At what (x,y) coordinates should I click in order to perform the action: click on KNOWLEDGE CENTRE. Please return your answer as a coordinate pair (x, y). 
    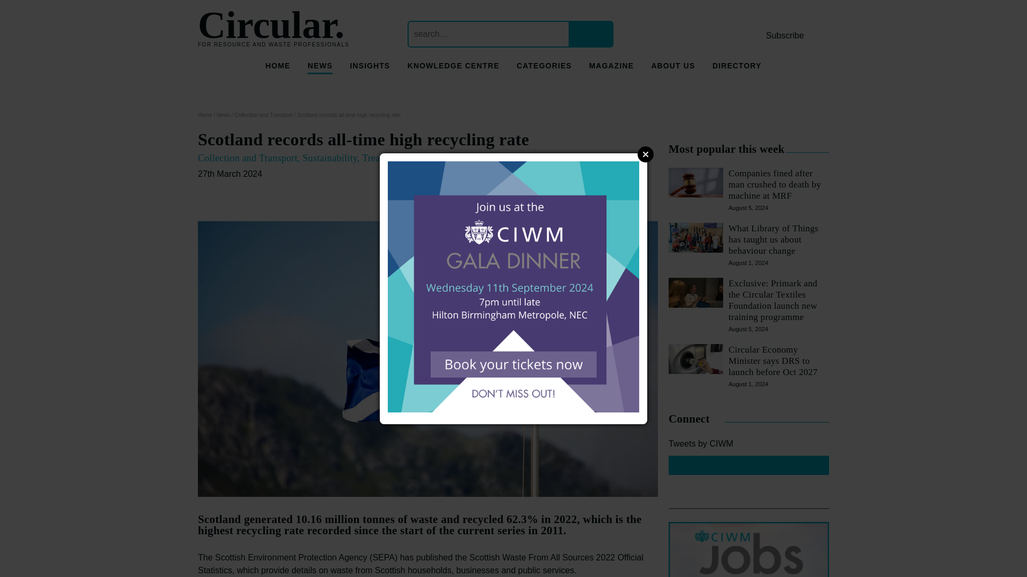
    Looking at the image, I should click on (454, 67).